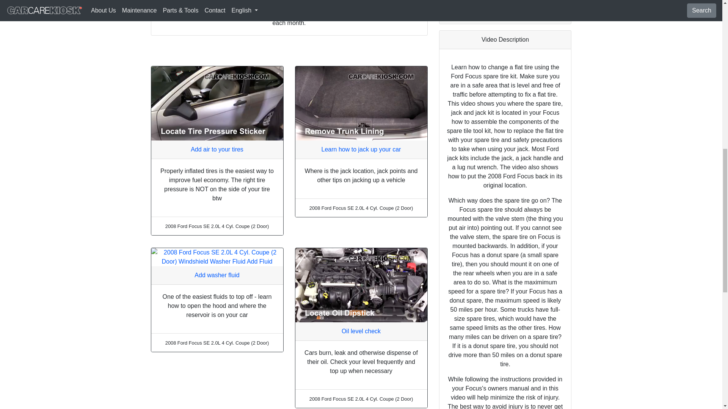 The image size is (728, 409). I want to click on Add washer fluid, so click(217, 275).